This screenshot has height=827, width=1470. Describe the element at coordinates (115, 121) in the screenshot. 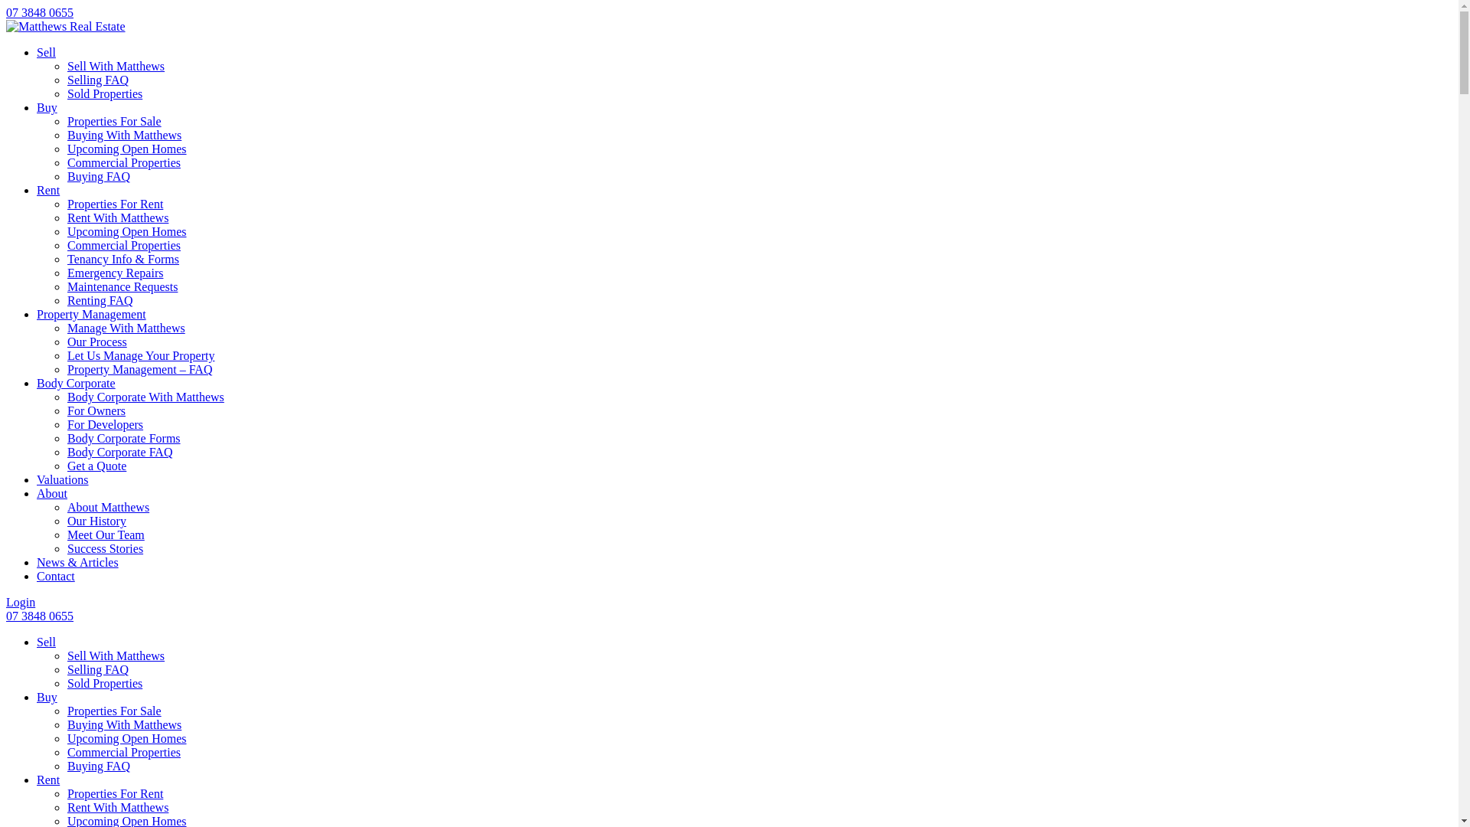

I see `Properties For Sale` at that location.